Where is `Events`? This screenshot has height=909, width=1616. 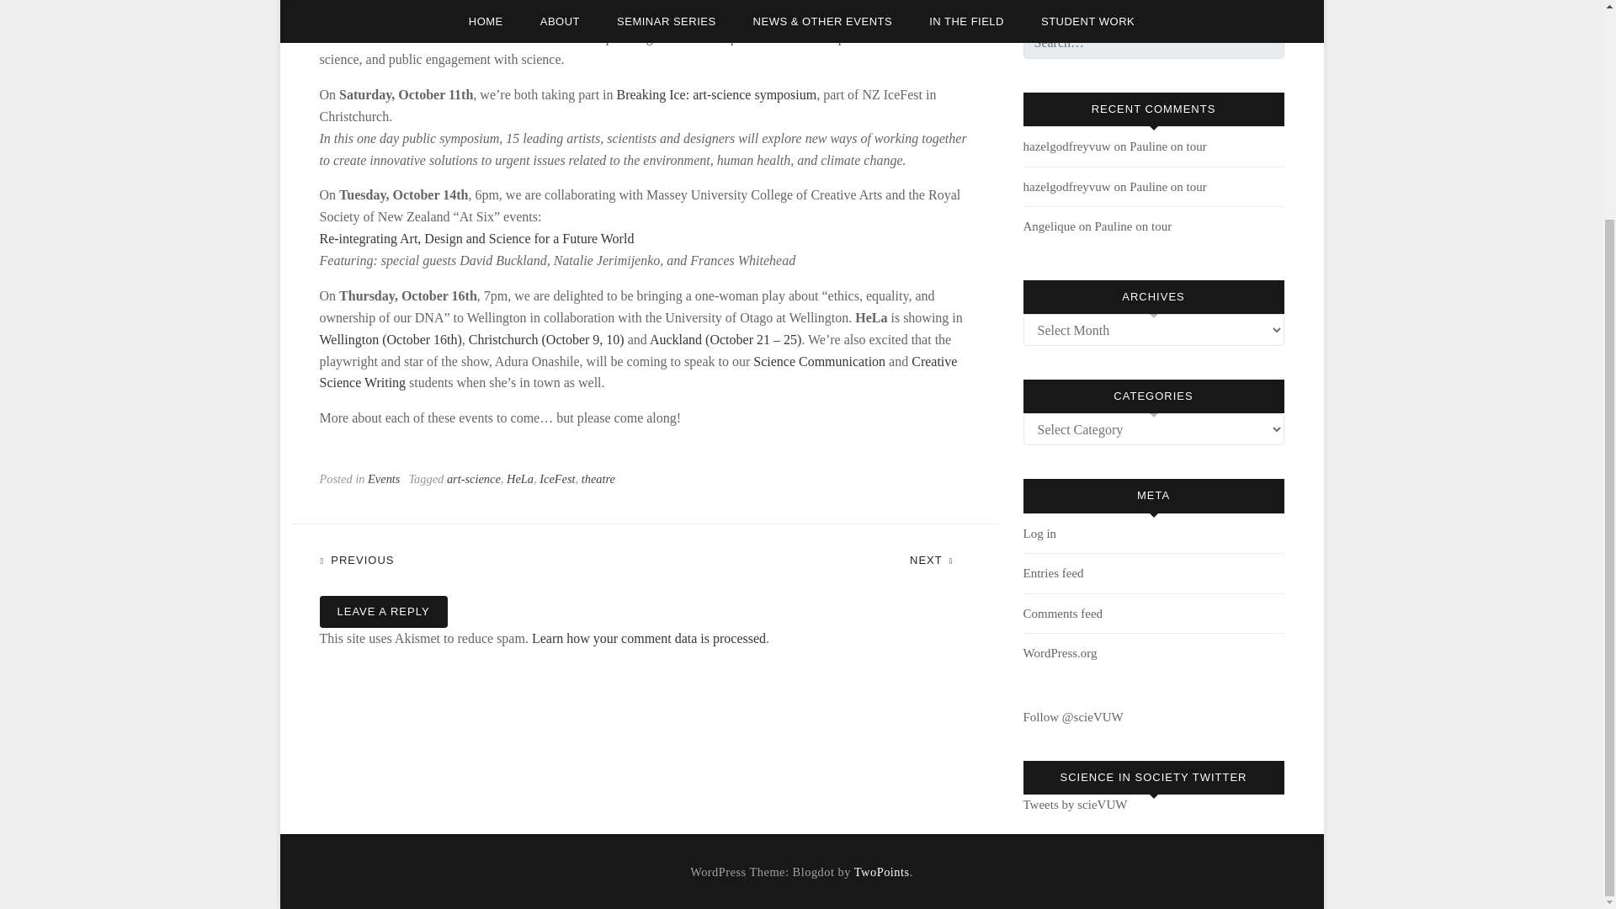
Events is located at coordinates (384, 478).